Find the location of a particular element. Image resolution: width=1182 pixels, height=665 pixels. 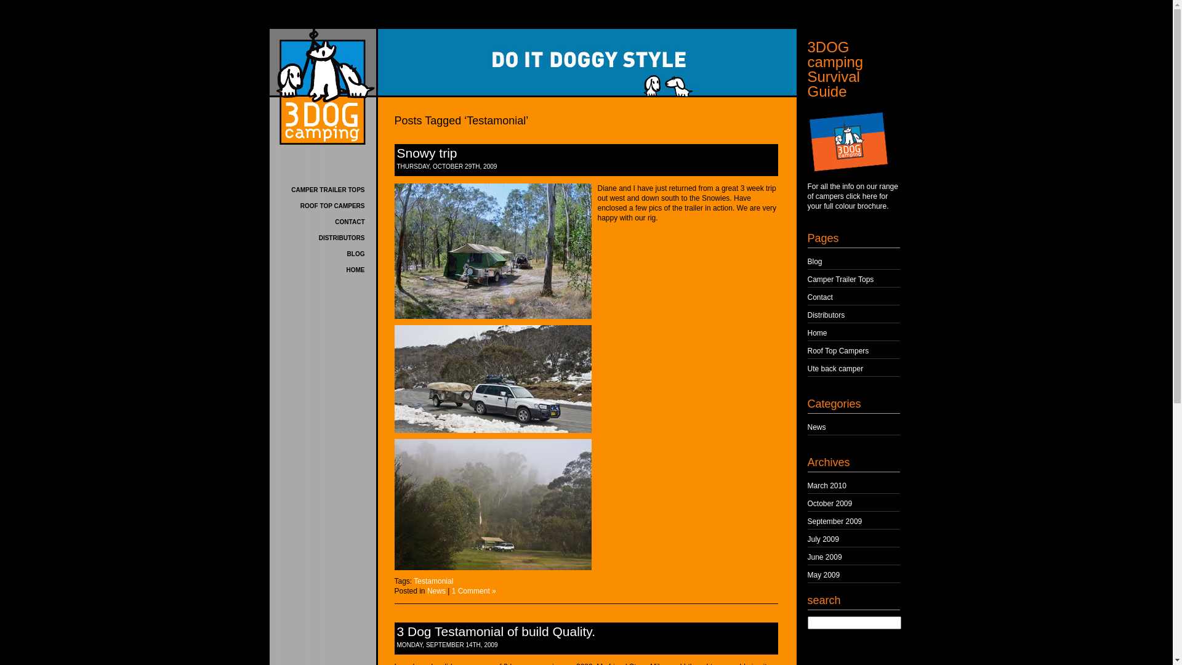

September 2009 is located at coordinates (835, 522).